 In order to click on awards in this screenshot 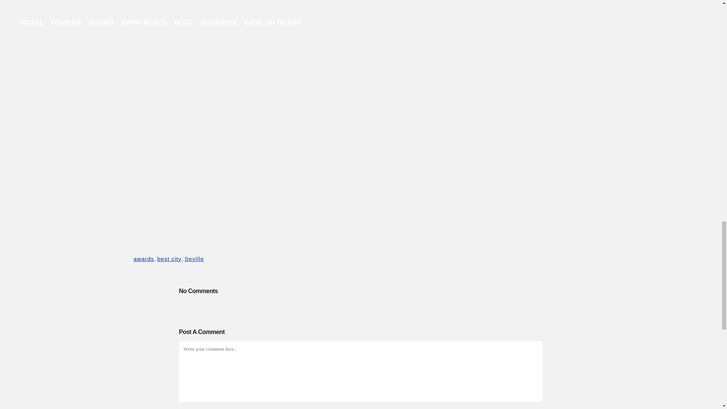, I will do `click(143, 259)`.